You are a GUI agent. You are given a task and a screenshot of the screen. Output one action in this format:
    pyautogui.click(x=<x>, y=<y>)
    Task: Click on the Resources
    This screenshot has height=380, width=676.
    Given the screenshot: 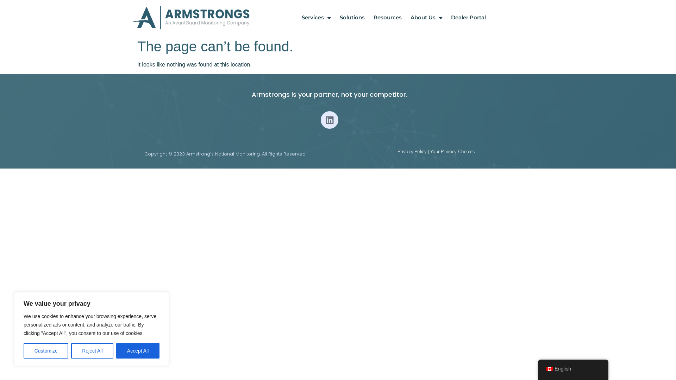 What is the action you would take?
    pyautogui.click(x=388, y=18)
    